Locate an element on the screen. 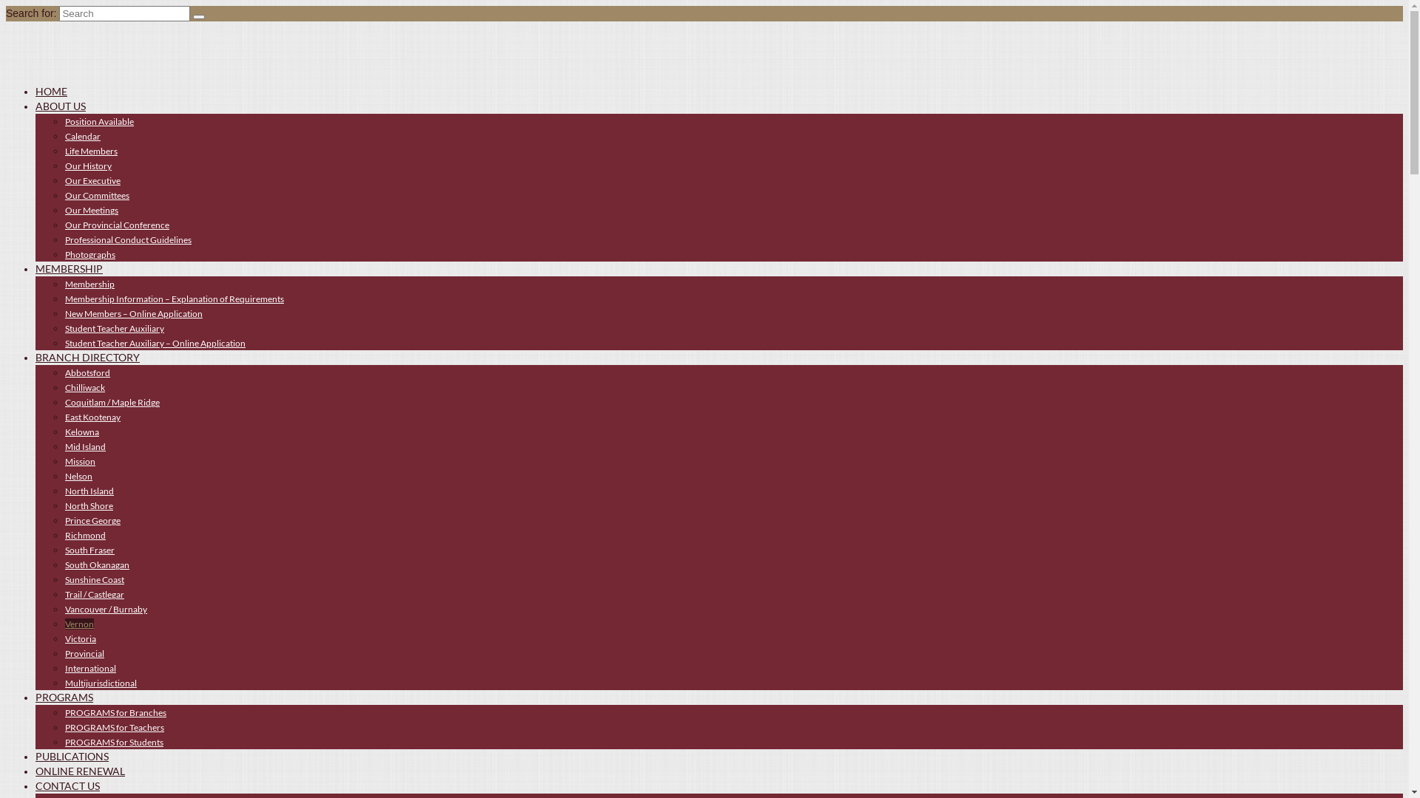 The width and height of the screenshot is (1420, 798). Sunshine Coast is located at coordinates (95, 579).